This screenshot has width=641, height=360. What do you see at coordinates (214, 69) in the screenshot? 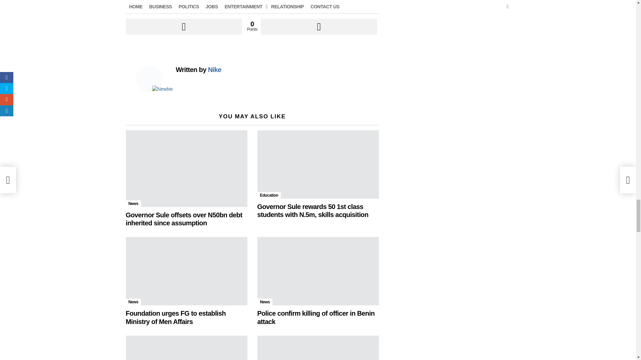
I see `Nike` at bounding box center [214, 69].